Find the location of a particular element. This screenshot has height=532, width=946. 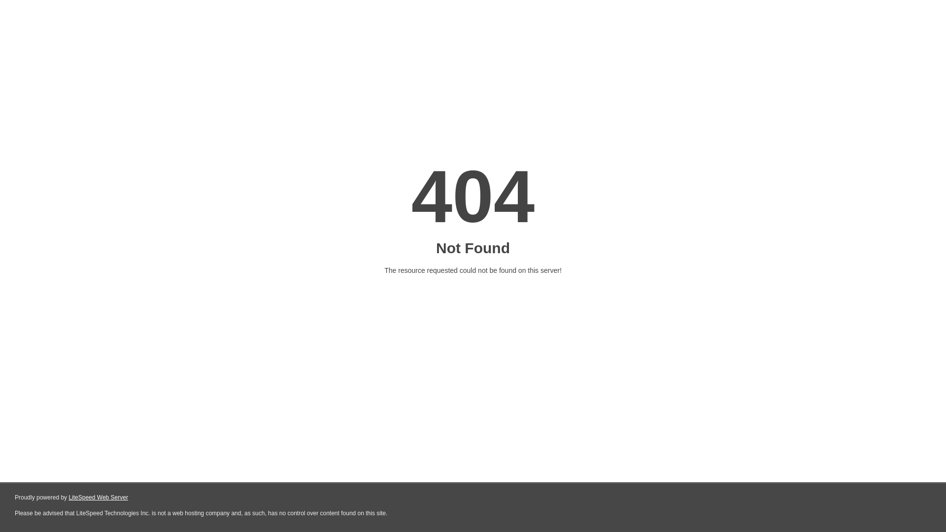

LiteSpeed Web Server is located at coordinates (99, 498).